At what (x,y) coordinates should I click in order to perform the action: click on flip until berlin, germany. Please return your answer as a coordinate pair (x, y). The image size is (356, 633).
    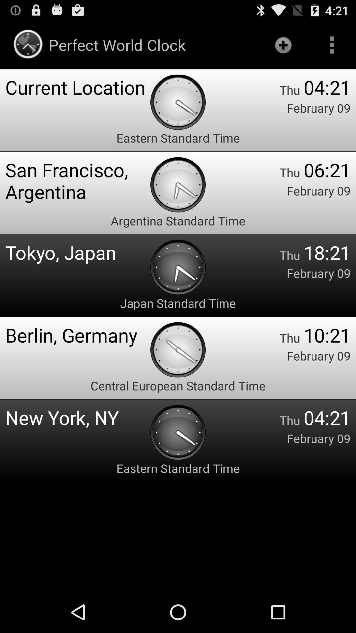
    Looking at the image, I should click on (78, 335).